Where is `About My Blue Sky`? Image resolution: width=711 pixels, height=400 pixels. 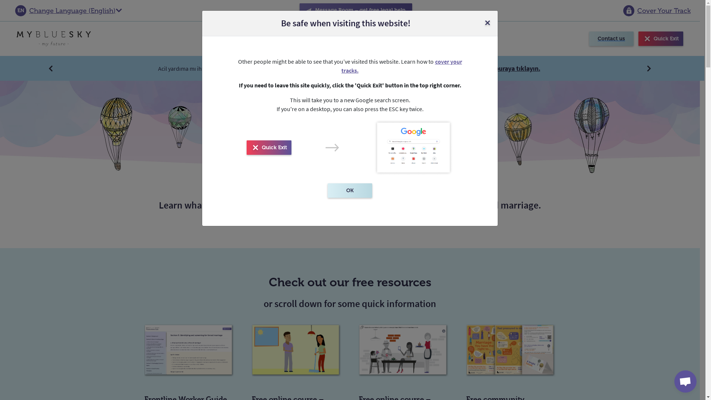 About My Blue Sky is located at coordinates (435, 39).